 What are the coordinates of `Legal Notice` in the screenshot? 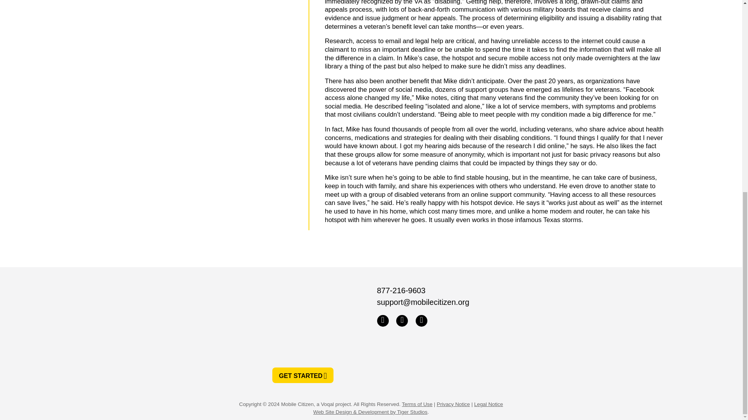 It's located at (489, 404).